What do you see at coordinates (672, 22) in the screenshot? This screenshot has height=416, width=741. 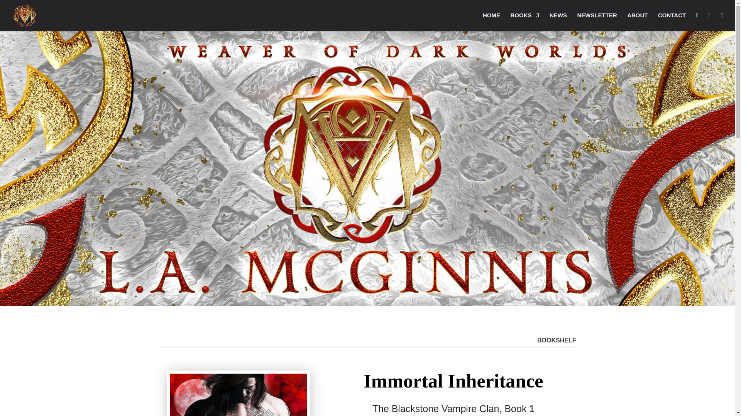 I see `CONTACT` at bounding box center [672, 22].